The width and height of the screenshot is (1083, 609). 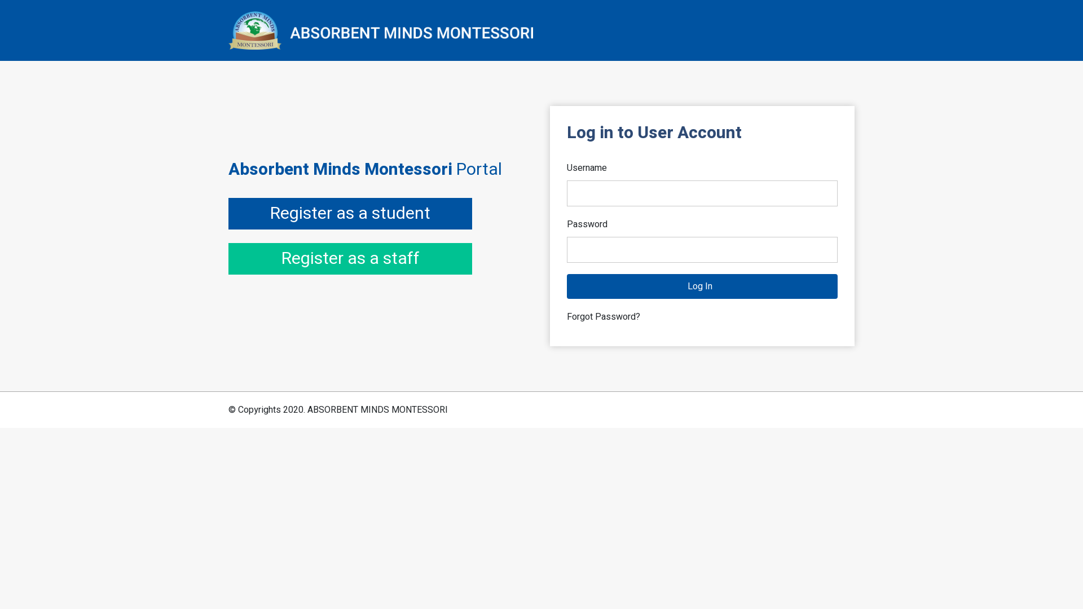 I want to click on Log In  , so click(x=702, y=286).